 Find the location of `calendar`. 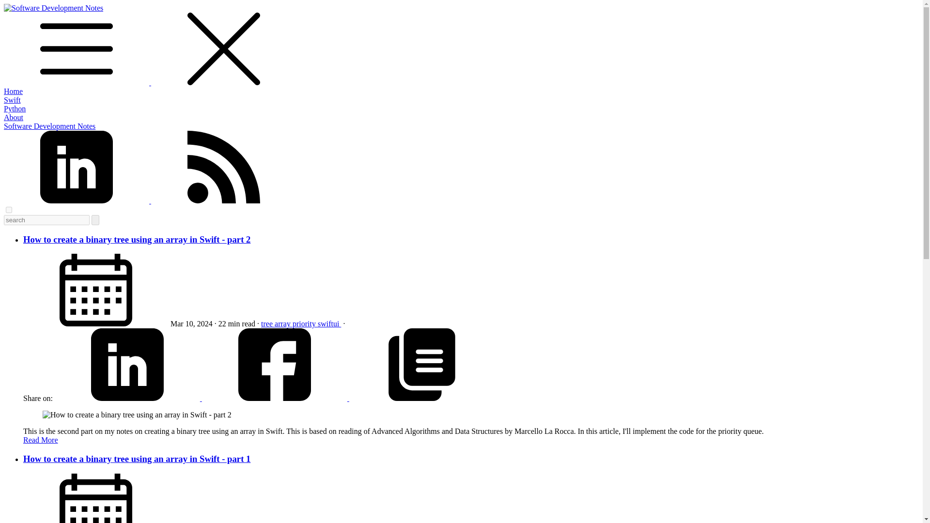

calendar is located at coordinates (96, 290).